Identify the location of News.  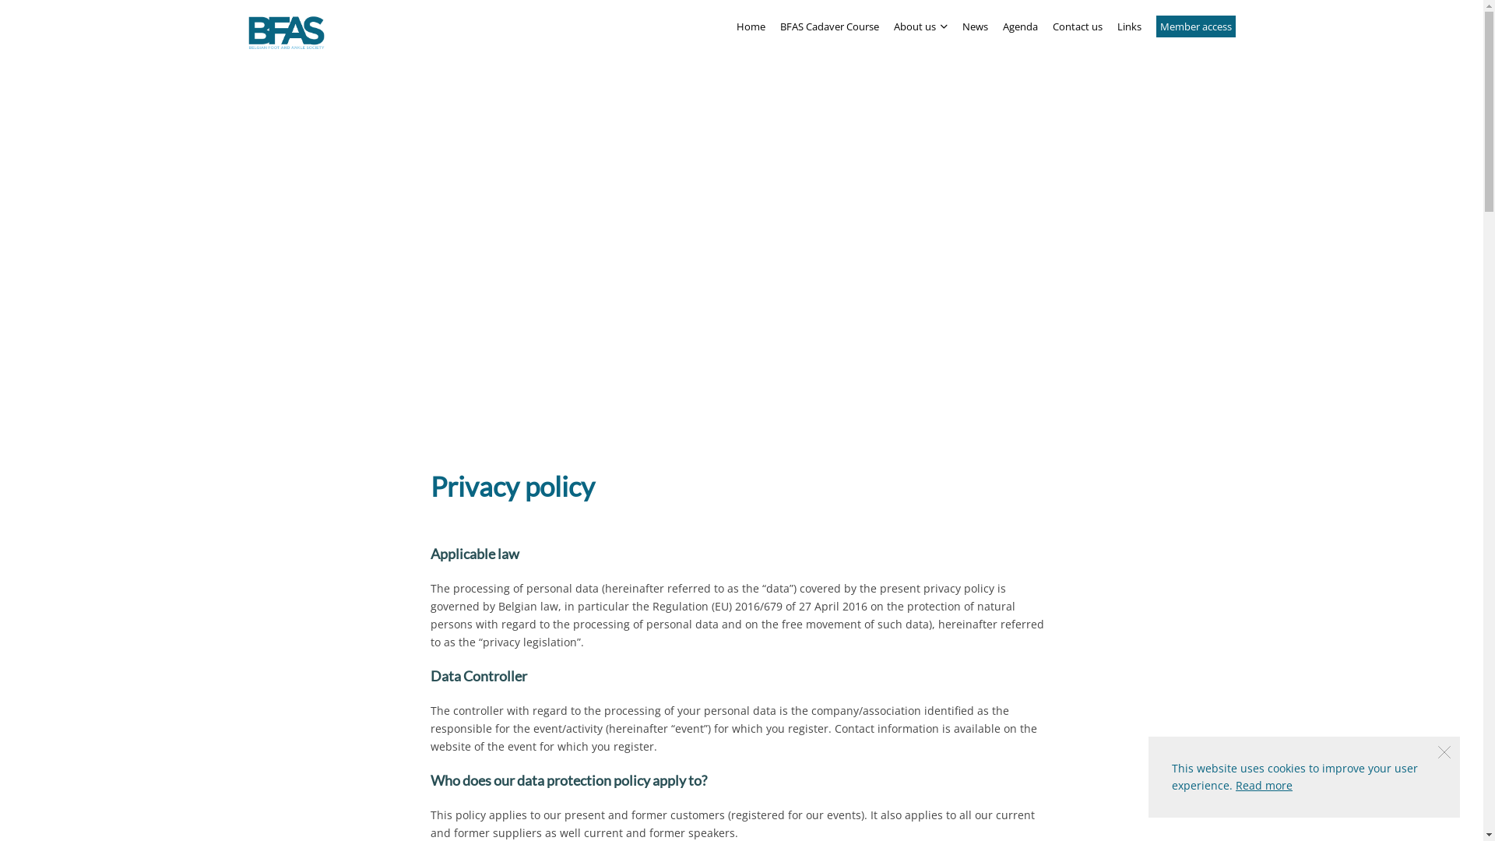
(975, 26).